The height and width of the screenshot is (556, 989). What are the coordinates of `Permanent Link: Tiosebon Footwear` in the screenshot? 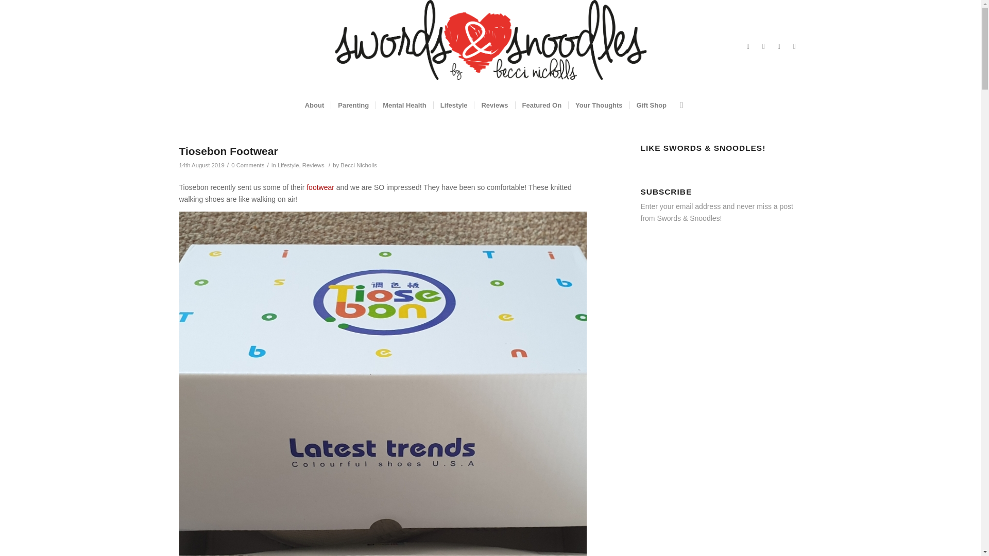 It's located at (228, 150).